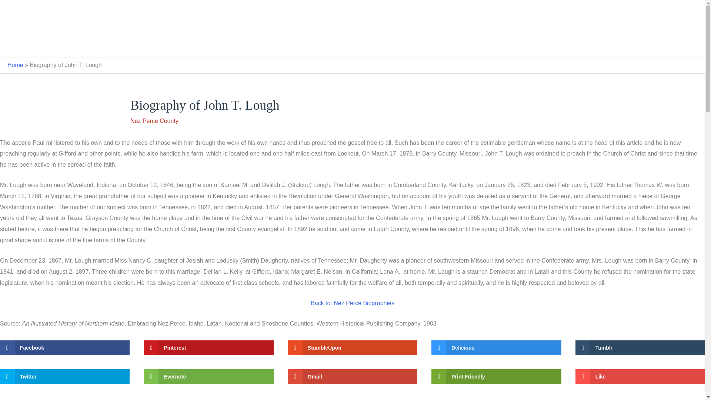  What do you see at coordinates (64, 376) in the screenshot?
I see `Twitter` at bounding box center [64, 376].